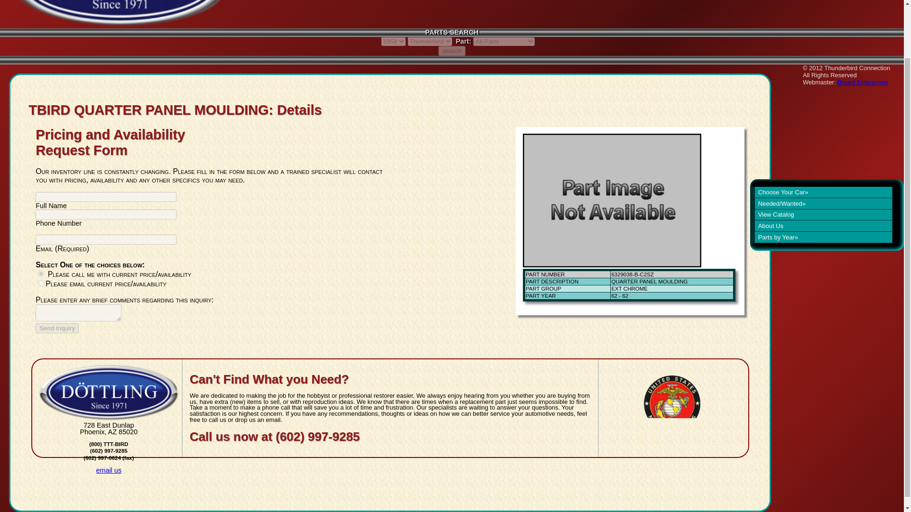  What do you see at coordinates (863, 82) in the screenshot?
I see `Bryant Enterprises` at bounding box center [863, 82].